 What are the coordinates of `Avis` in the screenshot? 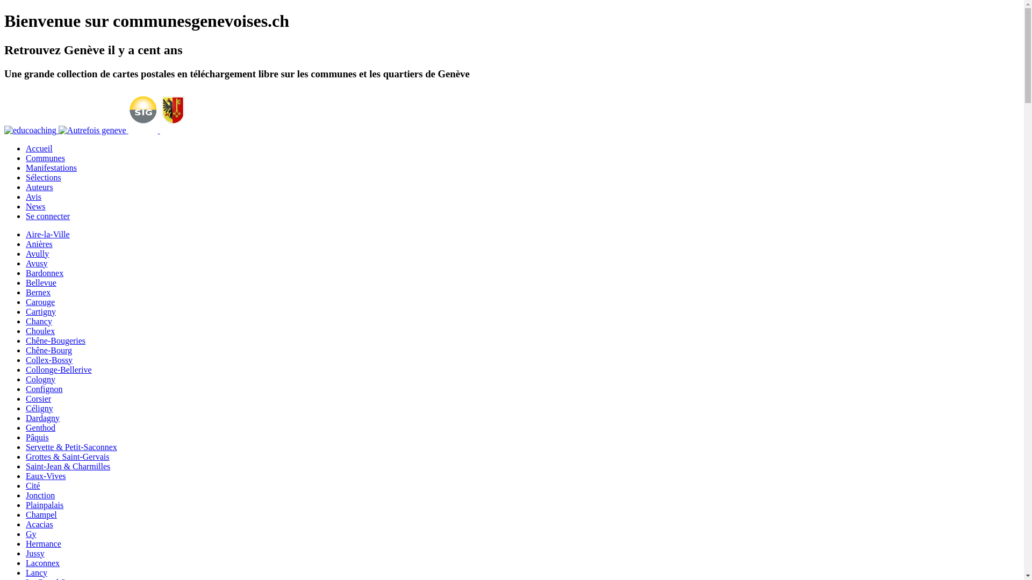 It's located at (33, 197).